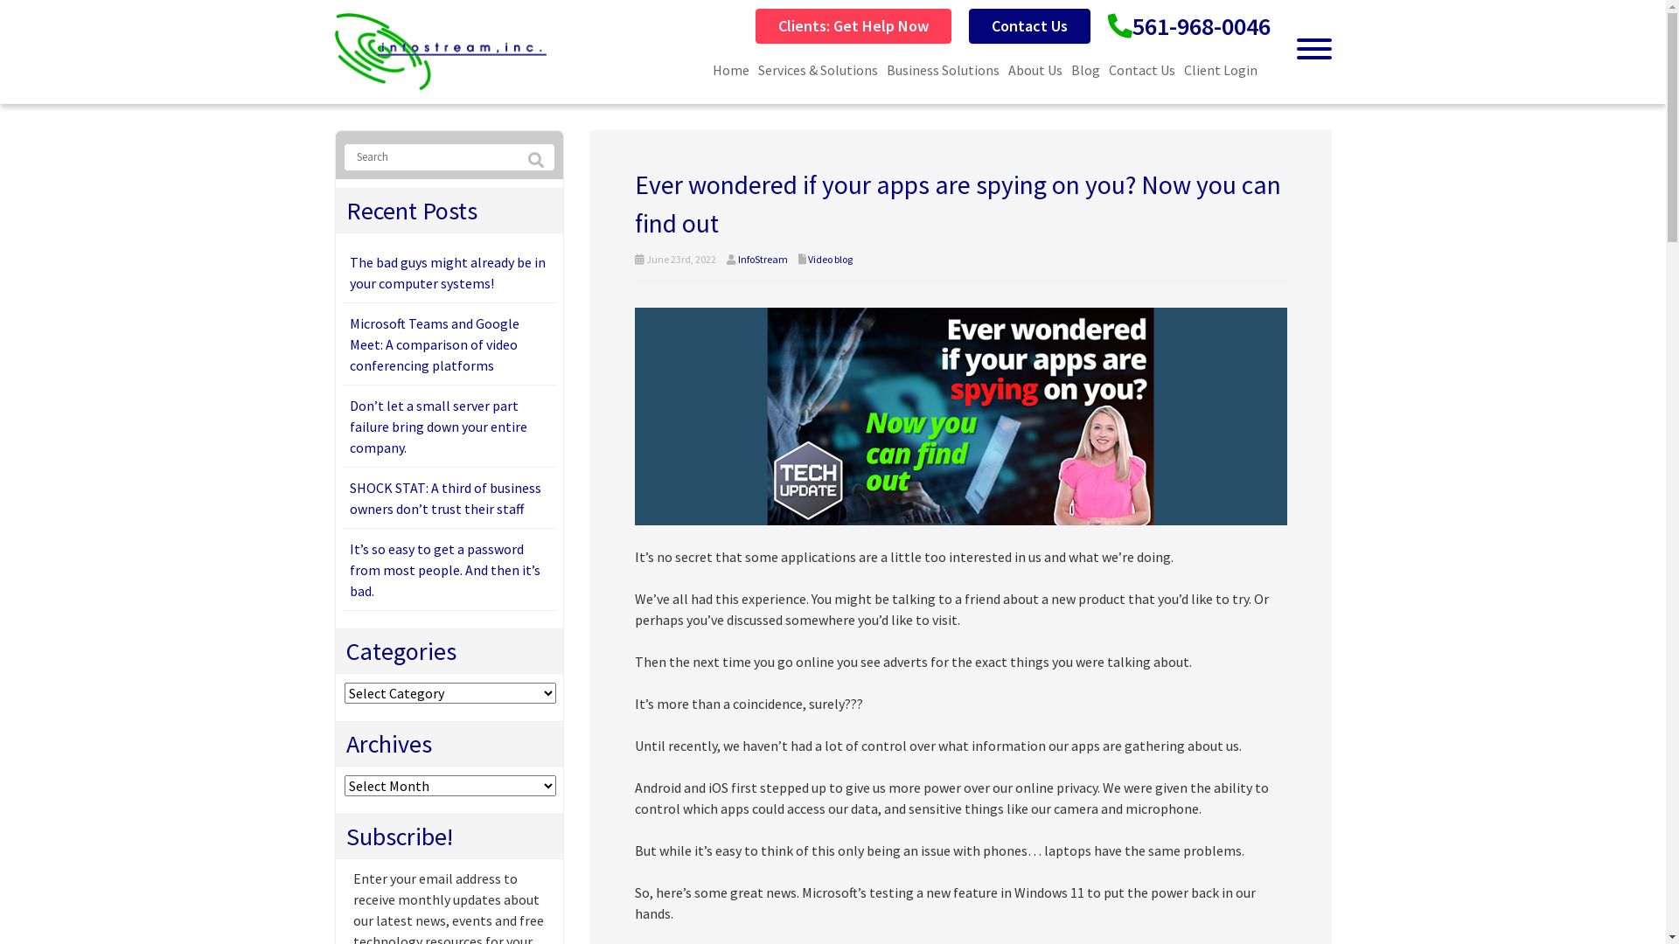  Describe the element at coordinates (831, 259) in the screenshot. I see `Video blog` at that location.